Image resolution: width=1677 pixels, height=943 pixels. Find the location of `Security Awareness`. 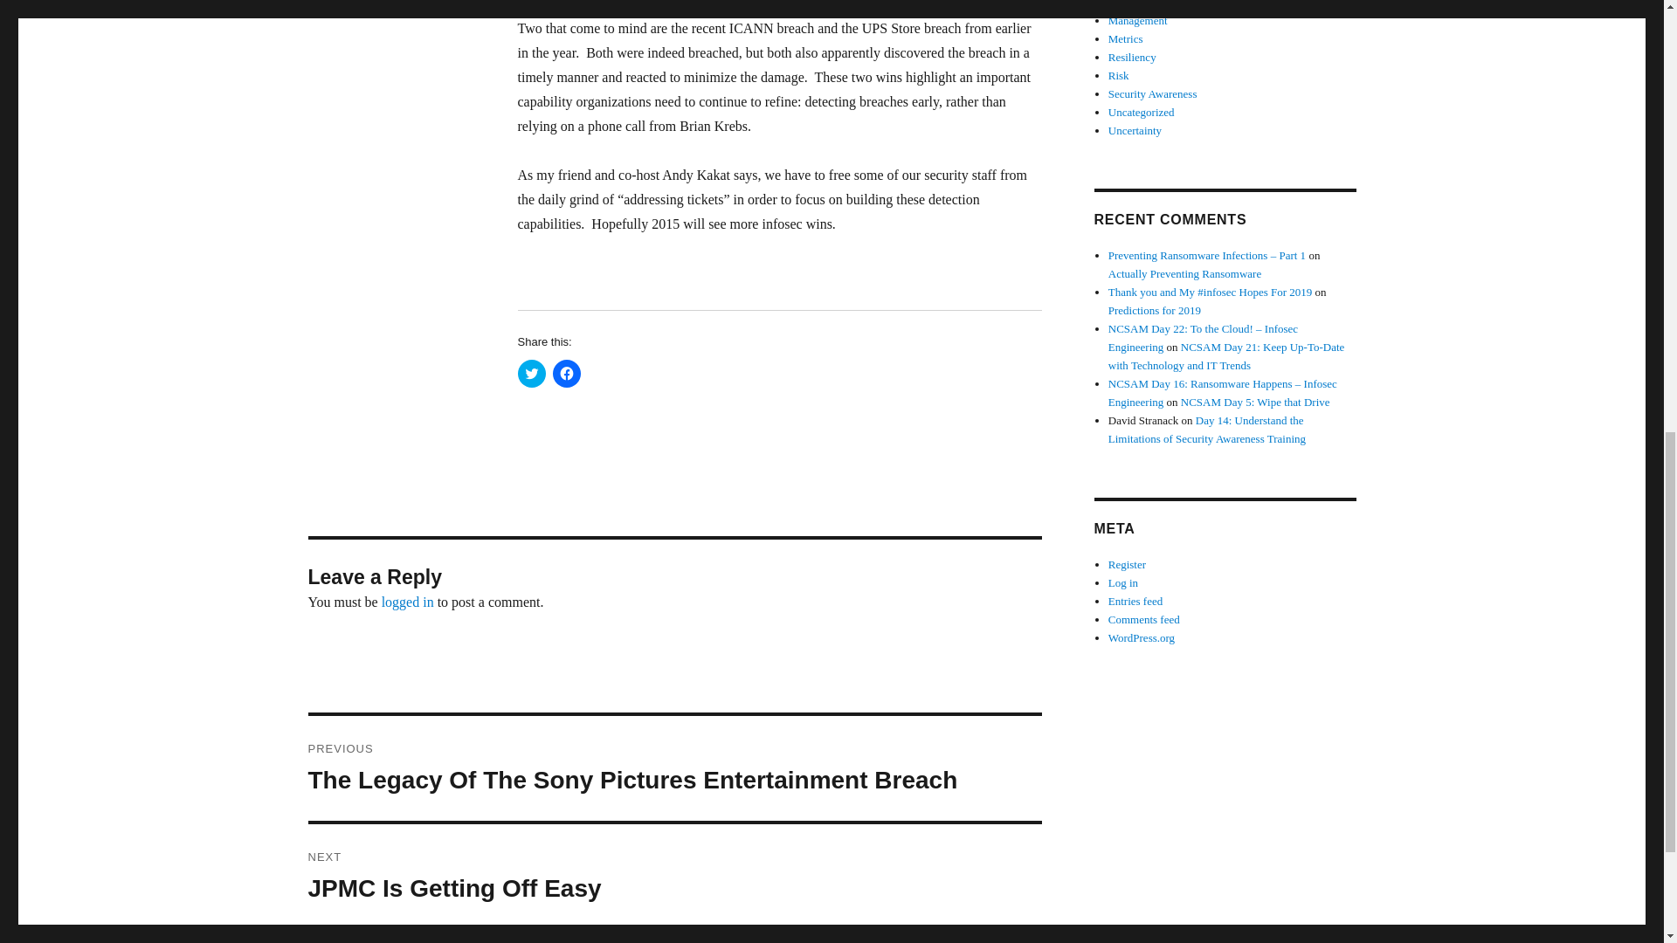

Security Awareness is located at coordinates (1153, 93).